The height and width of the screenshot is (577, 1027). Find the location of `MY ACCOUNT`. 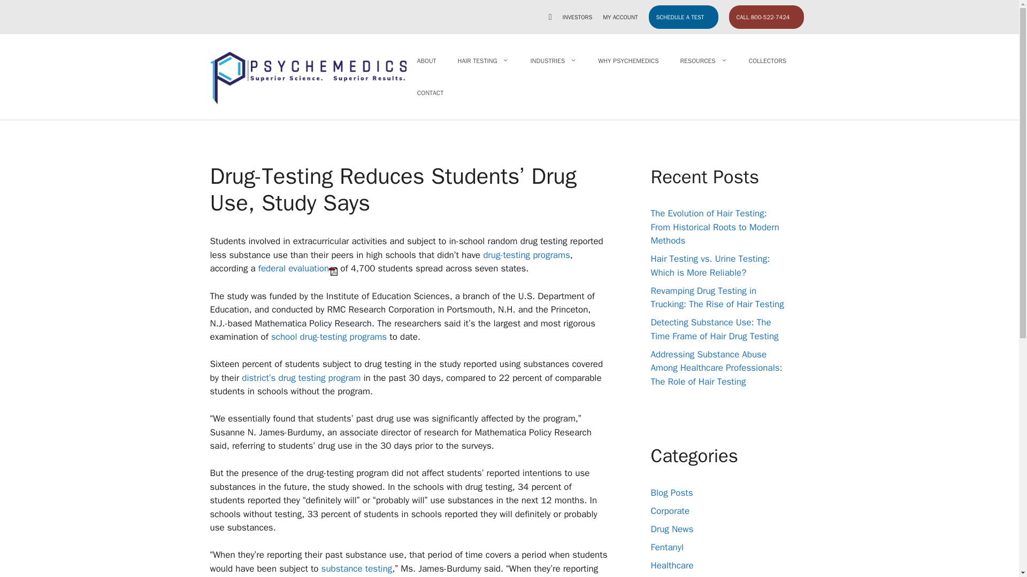

MY ACCOUNT is located at coordinates (620, 17).